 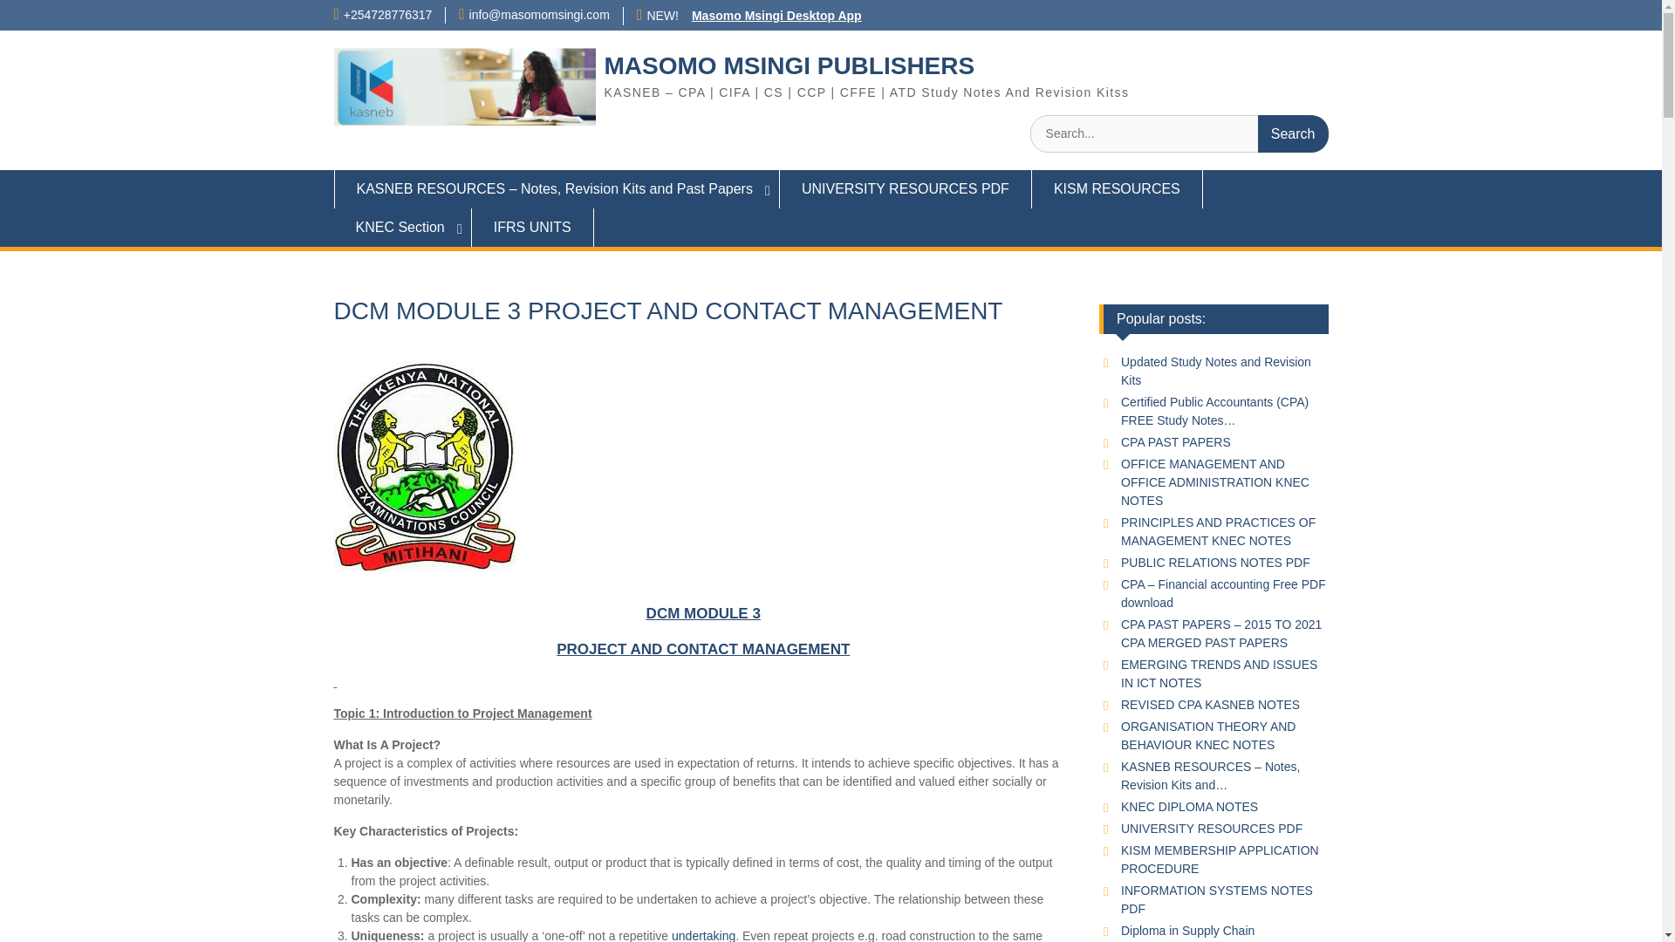 What do you see at coordinates (533, 227) in the screenshot?
I see `IFRS UNITS` at bounding box center [533, 227].